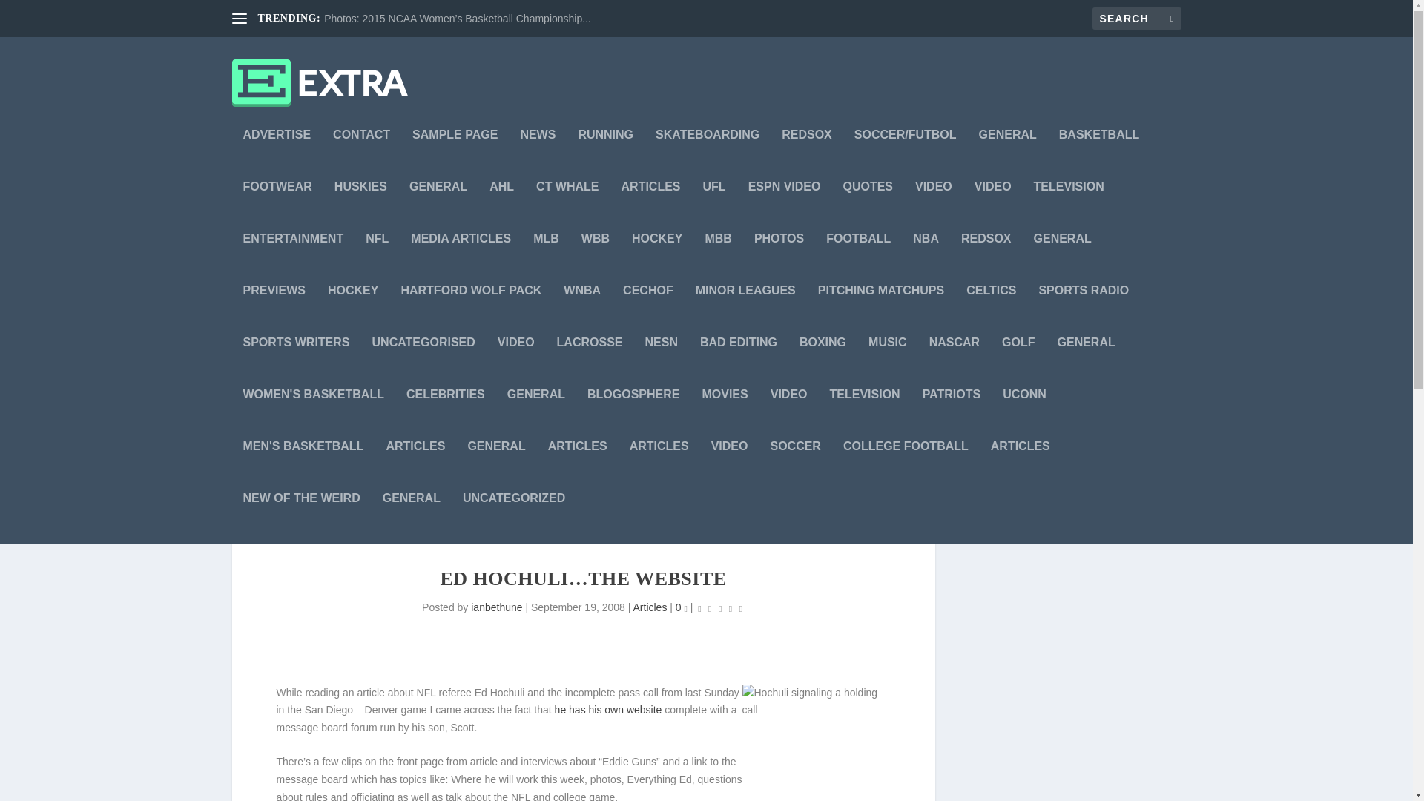 The width and height of the screenshot is (1424, 801). I want to click on Hochuli signaling a holding call, so click(816, 743).